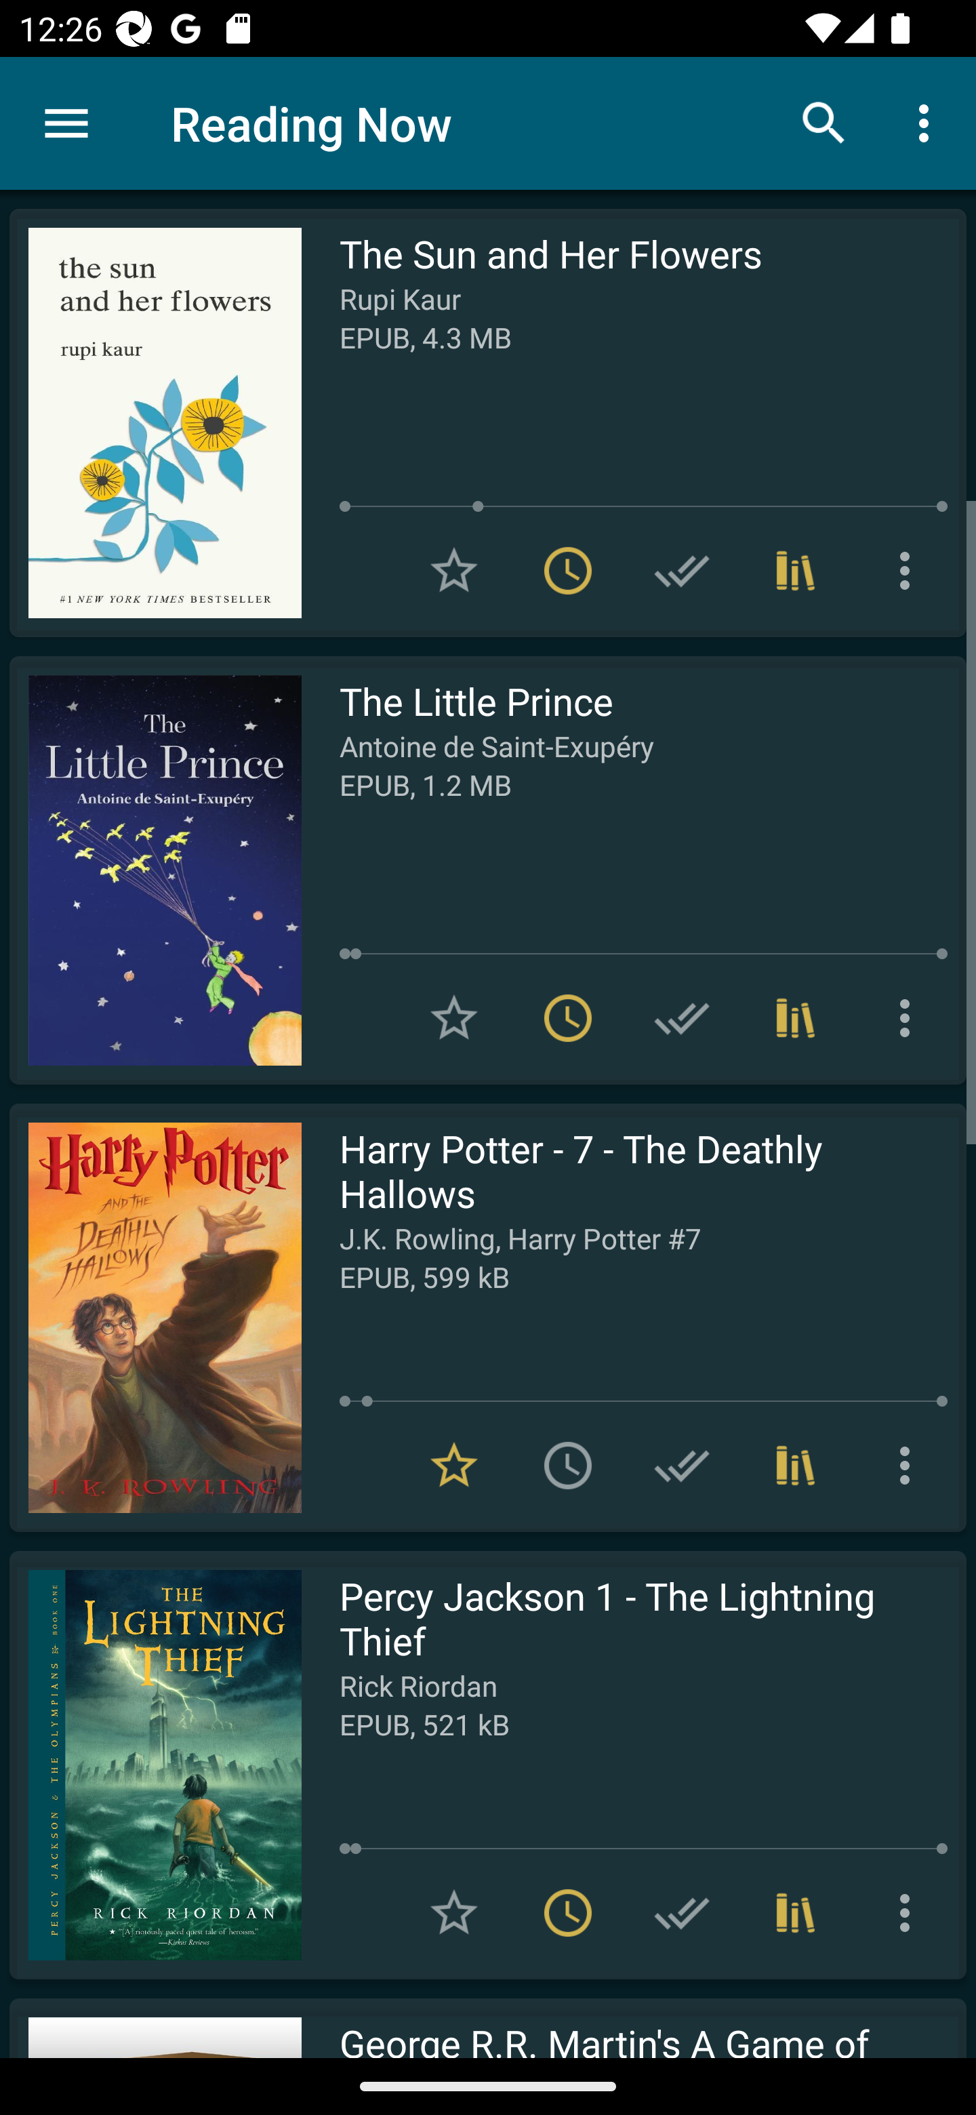  What do you see at coordinates (796, 571) in the screenshot?
I see `Collections (1)` at bounding box center [796, 571].